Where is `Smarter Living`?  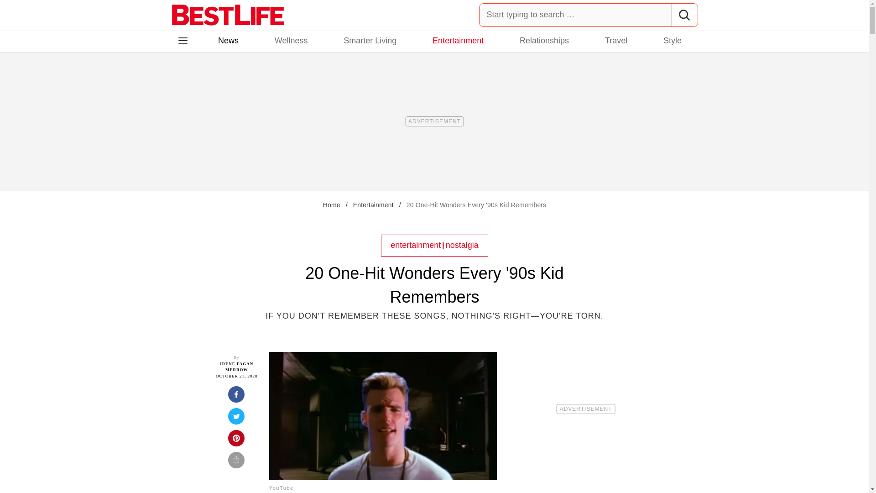
Smarter Living is located at coordinates (370, 40).